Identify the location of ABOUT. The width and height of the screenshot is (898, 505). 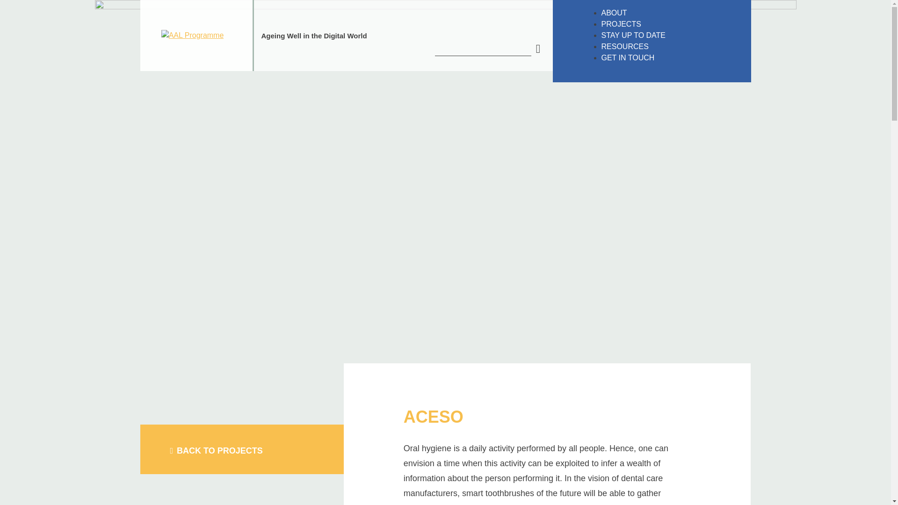
(673, 13).